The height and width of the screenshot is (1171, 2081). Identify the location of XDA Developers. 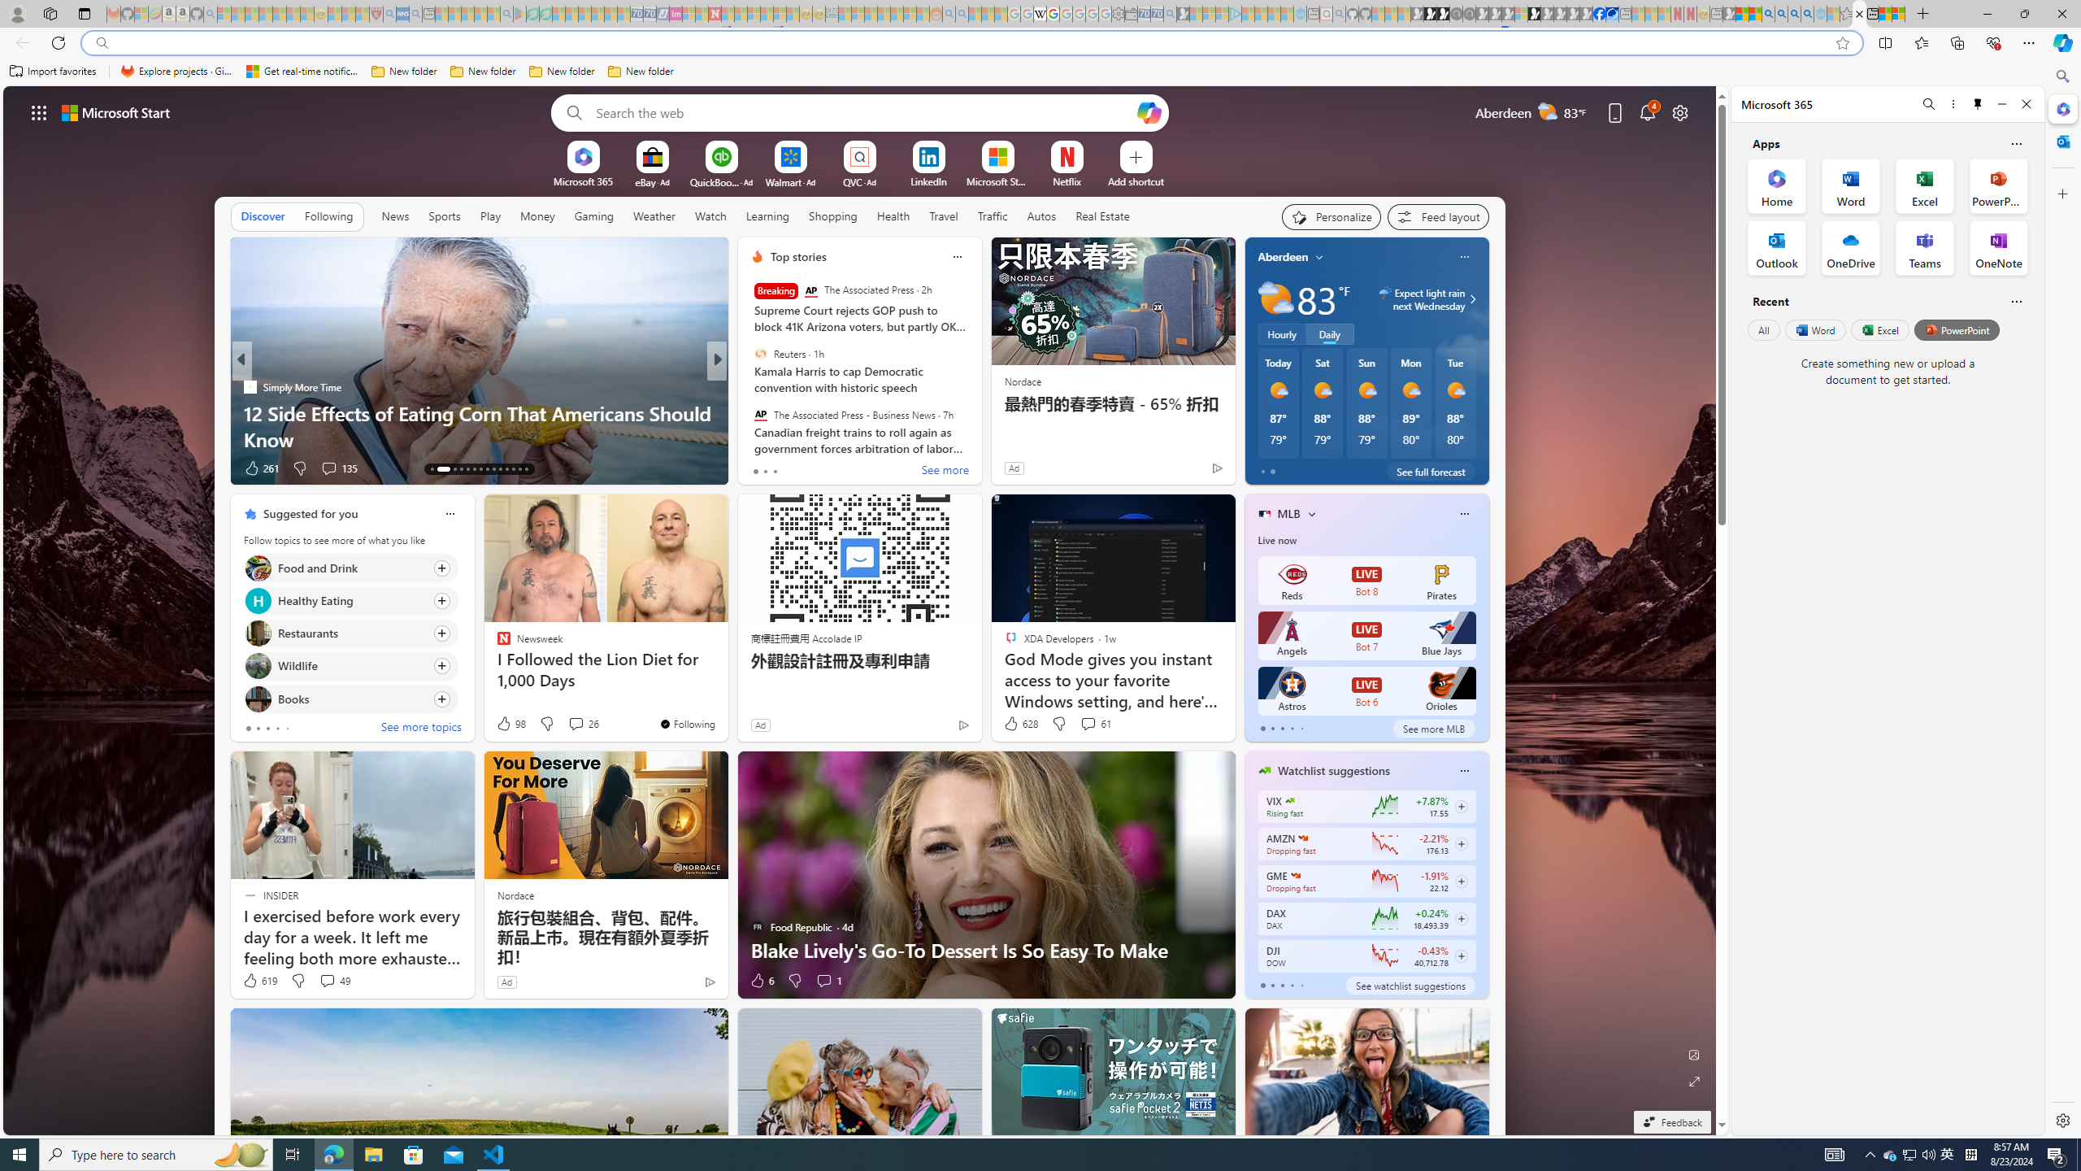
(749, 412).